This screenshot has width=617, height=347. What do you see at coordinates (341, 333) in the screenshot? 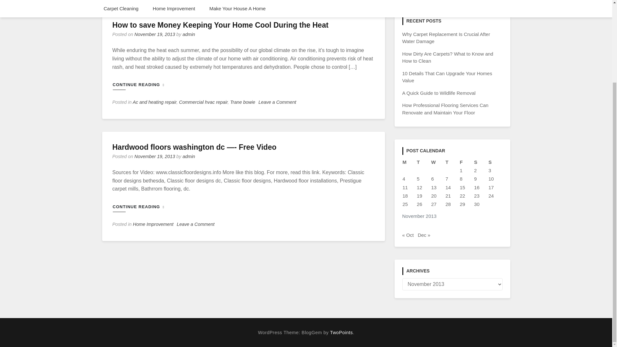
I see `TwoPoints` at bounding box center [341, 333].